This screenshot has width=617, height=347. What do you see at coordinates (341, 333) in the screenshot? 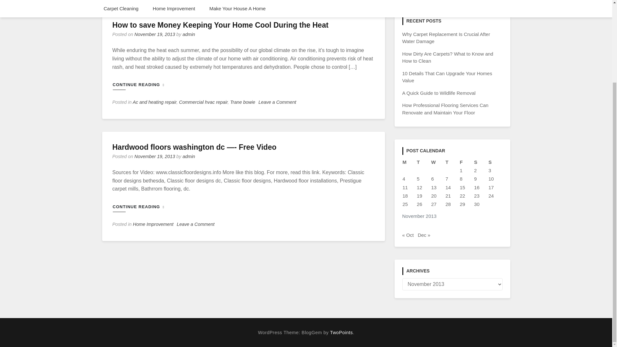
I see `TwoPoints` at bounding box center [341, 333].